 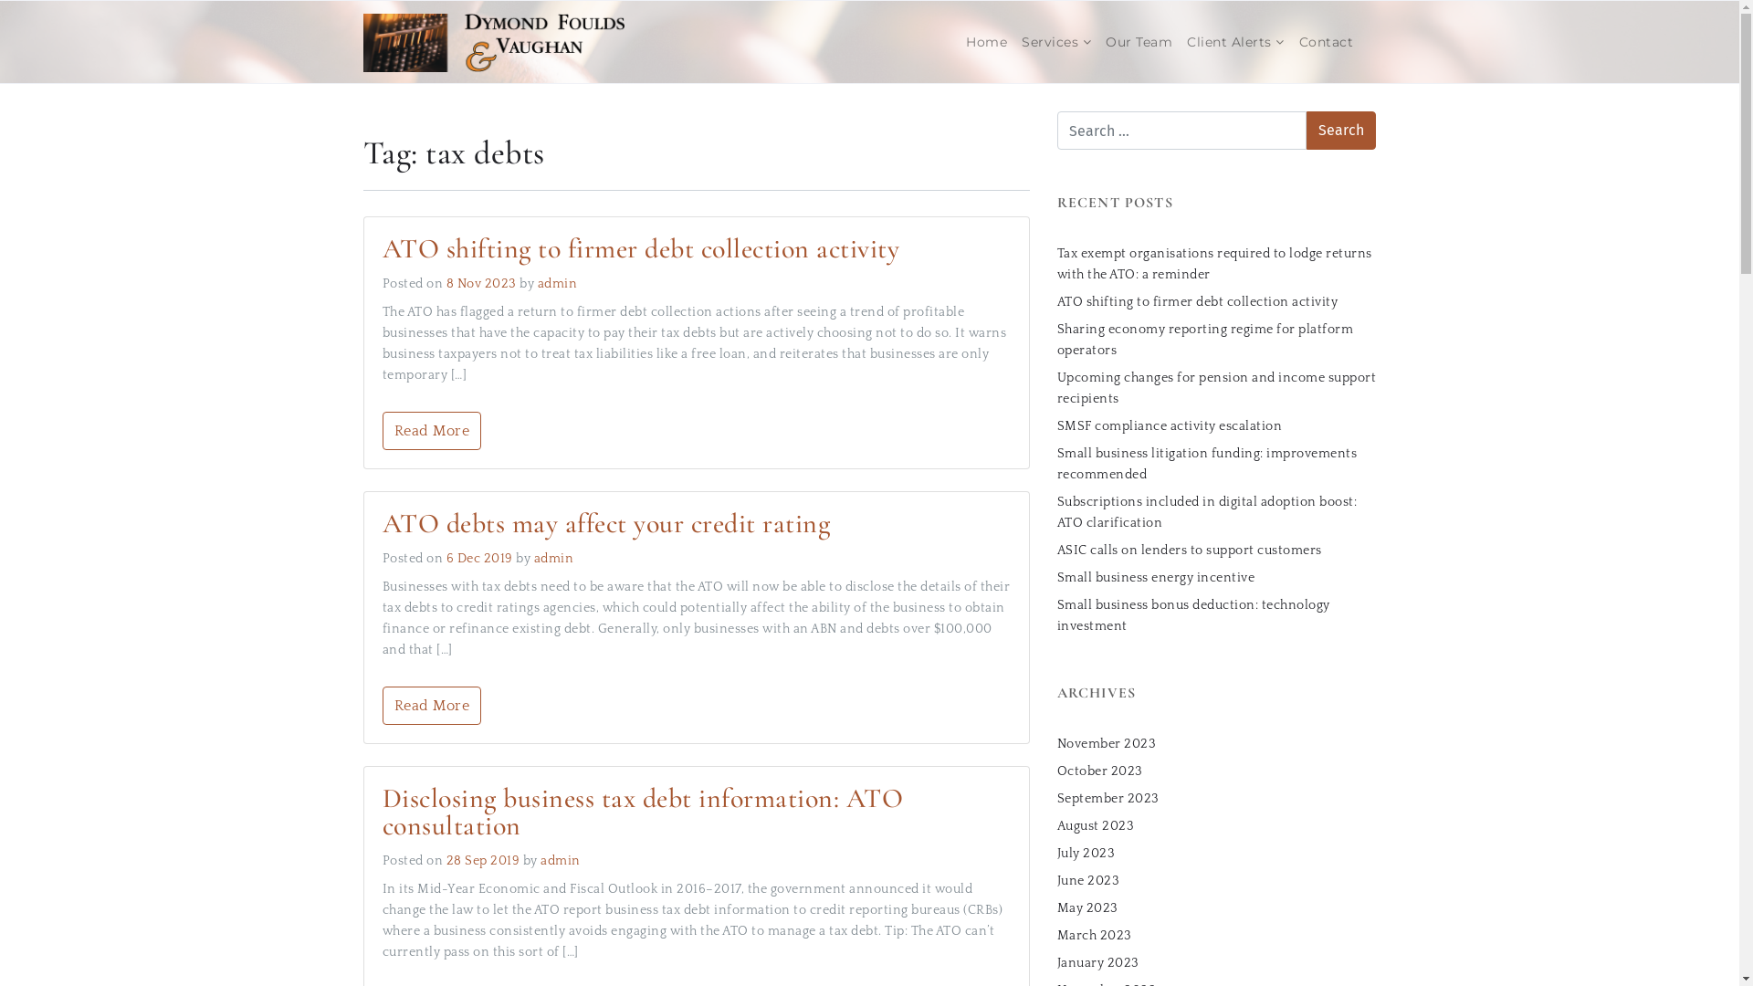 I want to click on July 2023, so click(x=1086, y=853).